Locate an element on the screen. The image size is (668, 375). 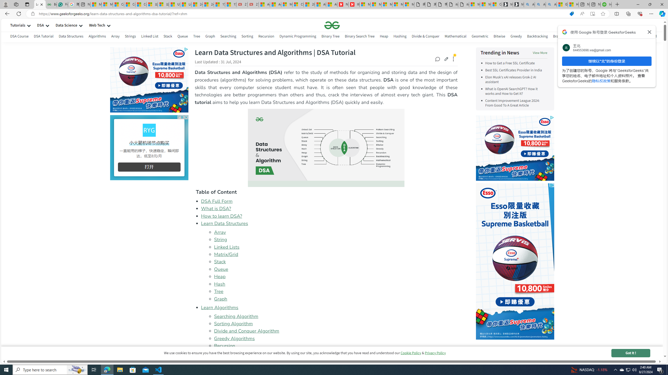
Newsweek - News, Analysis, Politics, Business, Technology is located at coordinates (343, 4).